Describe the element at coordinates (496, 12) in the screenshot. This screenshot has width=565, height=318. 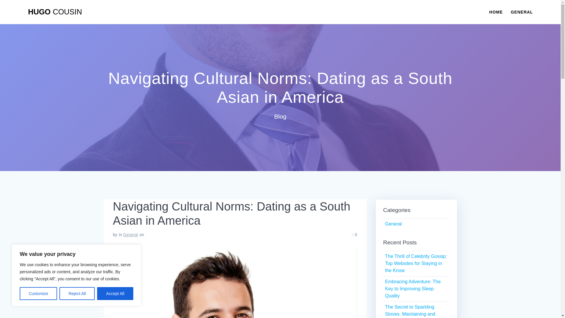
I see `HOME` at that location.